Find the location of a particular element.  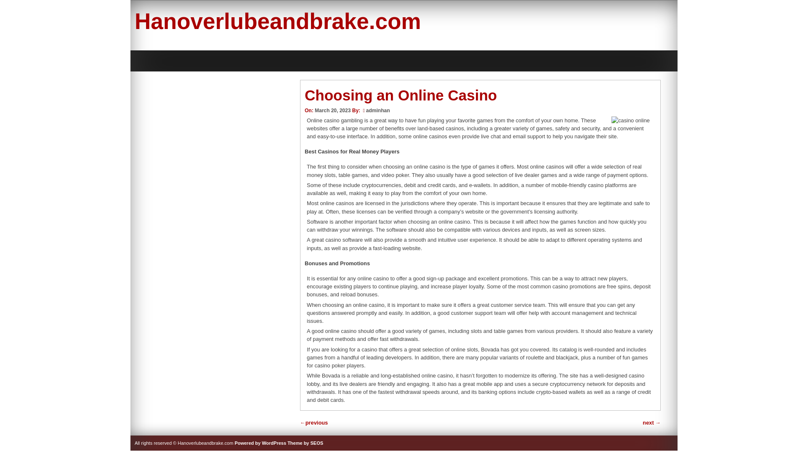

Hanoverlubeandbrake.com is located at coordinates (278, 21).